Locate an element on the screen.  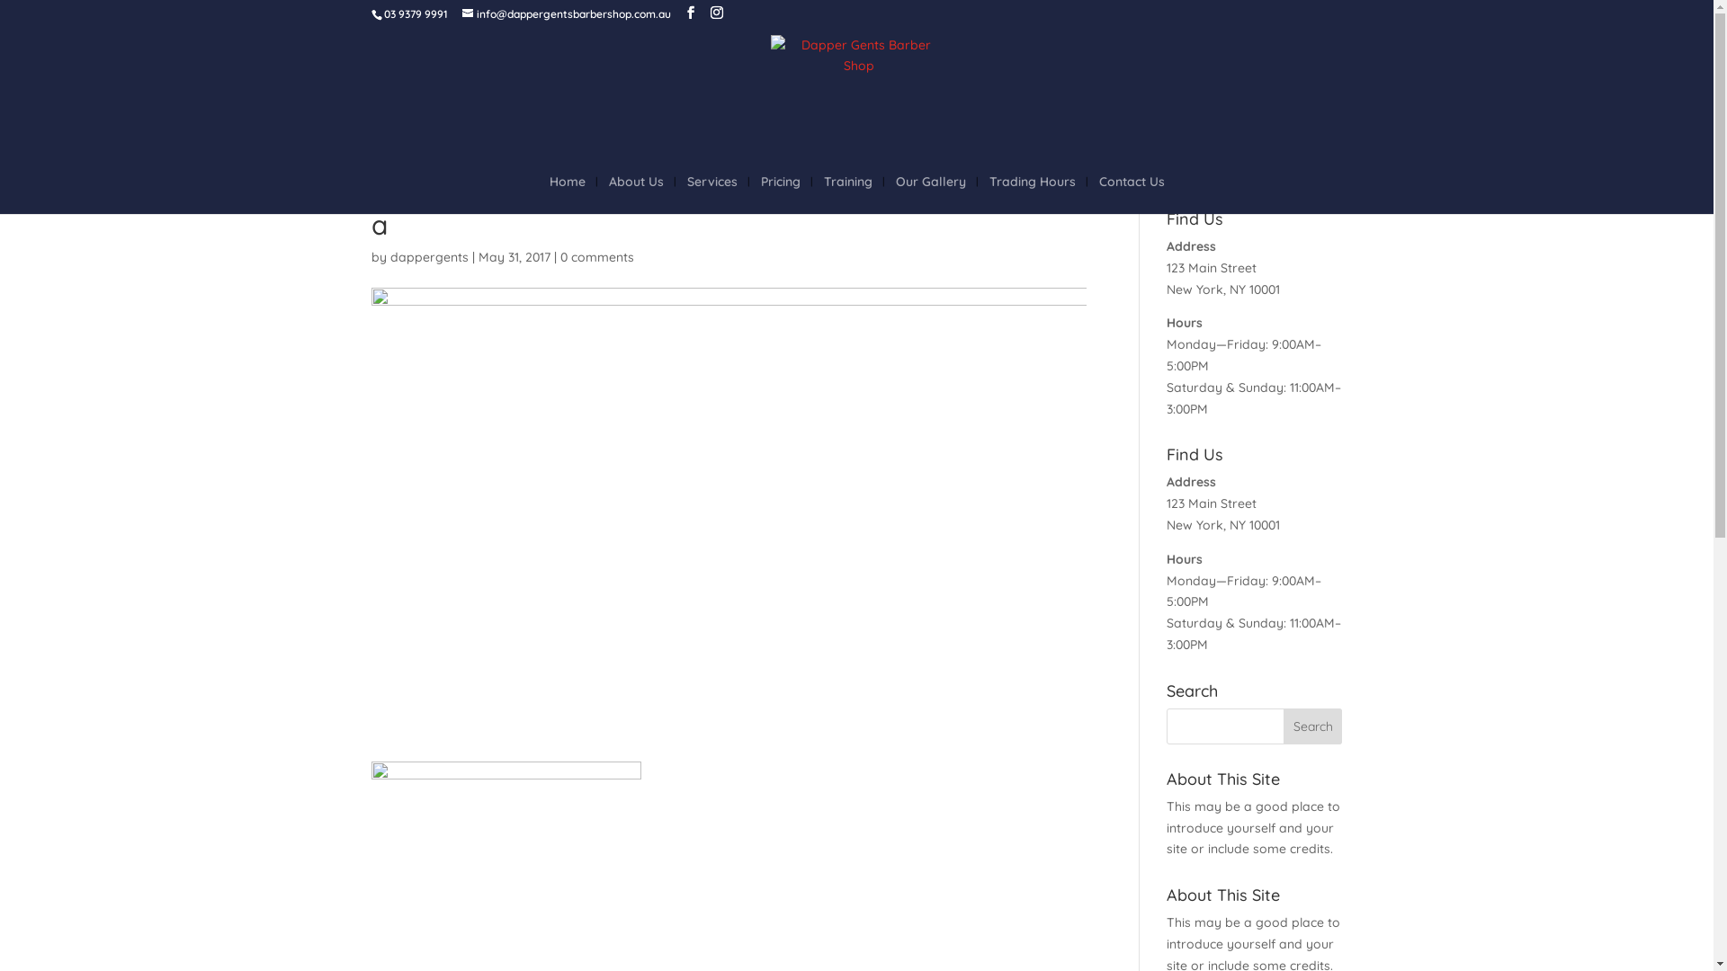
info@dappergentsbarbershop.com.au is located at coordinates (567, 14).